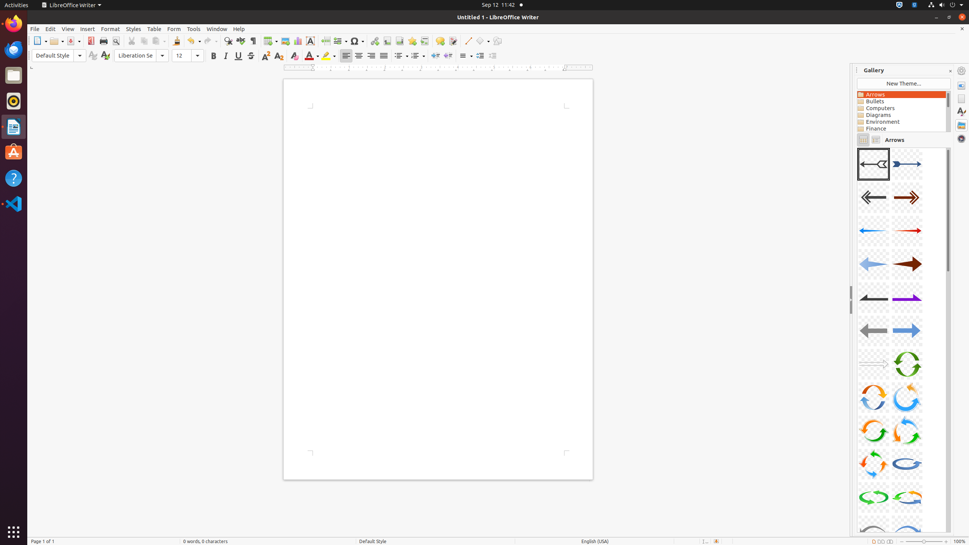  What do you see at coordinates (874, 264) in the screenshot?
I see `A07-Arrow-LightBlue-Left` at bounding box center [874, 264].